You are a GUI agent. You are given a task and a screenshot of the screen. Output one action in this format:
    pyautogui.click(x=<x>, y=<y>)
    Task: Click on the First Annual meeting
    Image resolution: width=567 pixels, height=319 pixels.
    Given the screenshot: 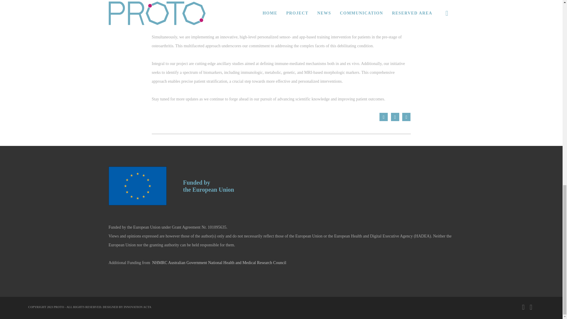 What is the action you would take?
    pyautogui.click(x=406, y=117)
    